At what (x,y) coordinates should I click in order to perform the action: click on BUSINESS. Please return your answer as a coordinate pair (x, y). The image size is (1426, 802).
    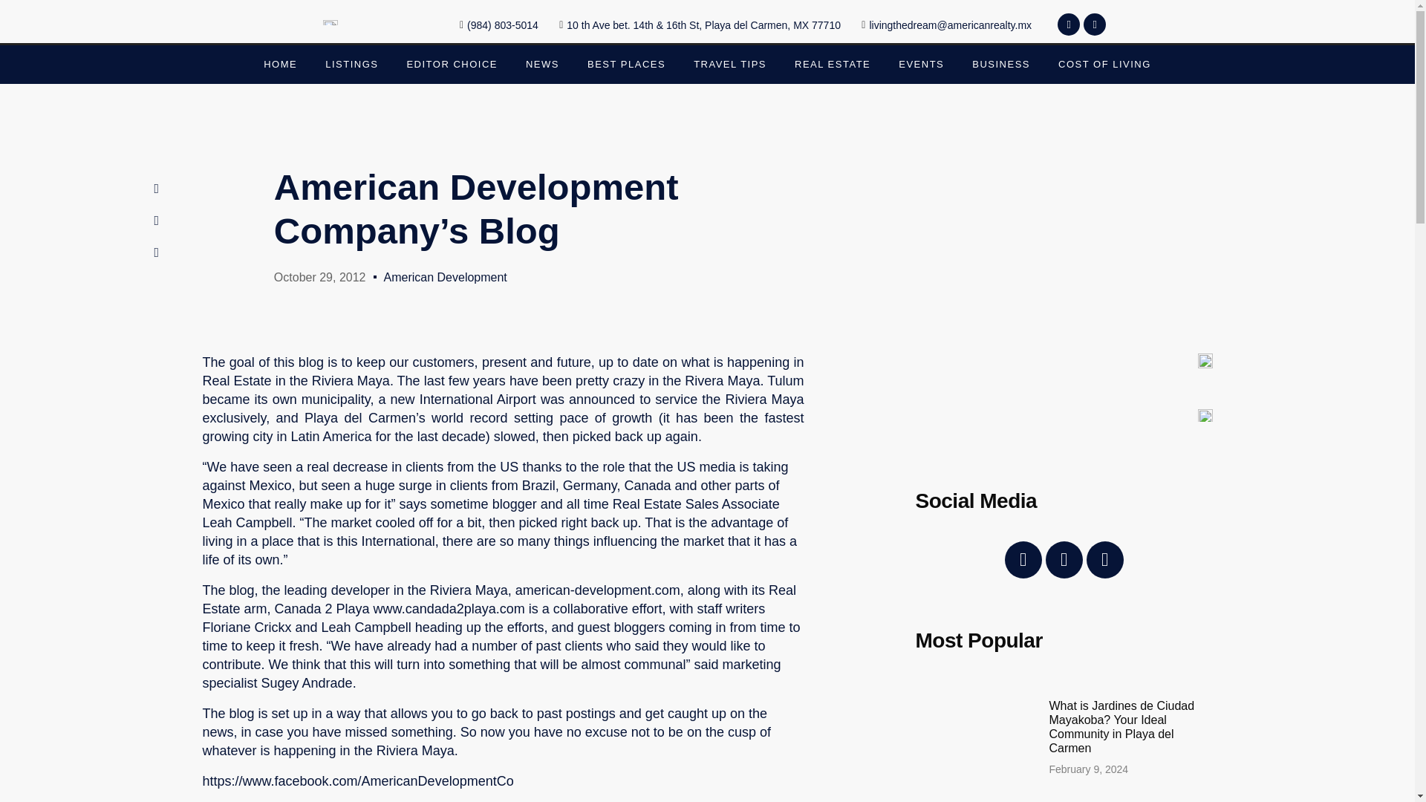
    Looking at the image, I should click on (1001, 64).